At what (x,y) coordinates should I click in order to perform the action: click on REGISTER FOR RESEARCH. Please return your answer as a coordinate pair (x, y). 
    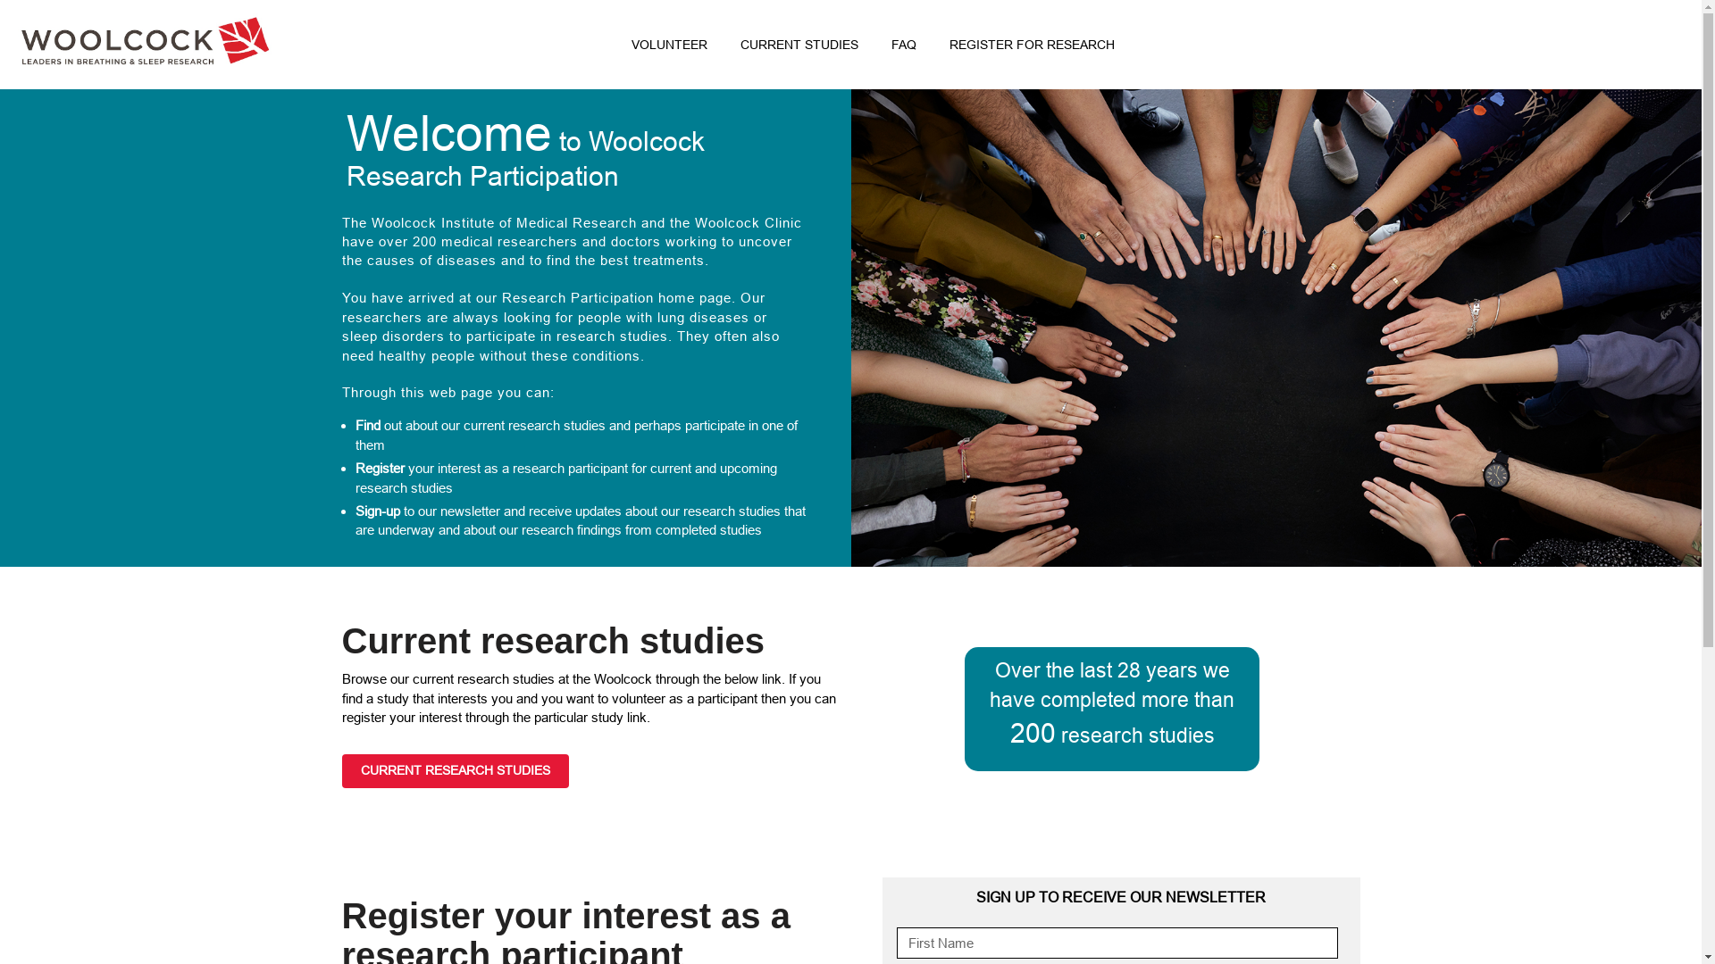
    Looking at the image, I should click on (1033, 48).